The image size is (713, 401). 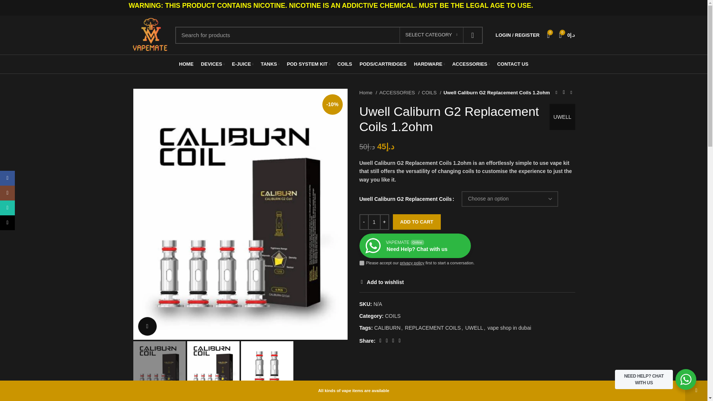 What do you see at coordinates (374, 222) in the screenshot?
I see `1` at bounding box center [374, 222].